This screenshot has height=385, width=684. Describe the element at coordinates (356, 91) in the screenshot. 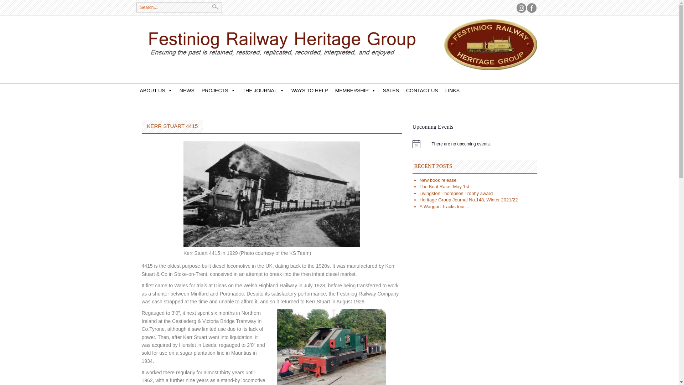

I see `MEMBERSHIP` at that location.